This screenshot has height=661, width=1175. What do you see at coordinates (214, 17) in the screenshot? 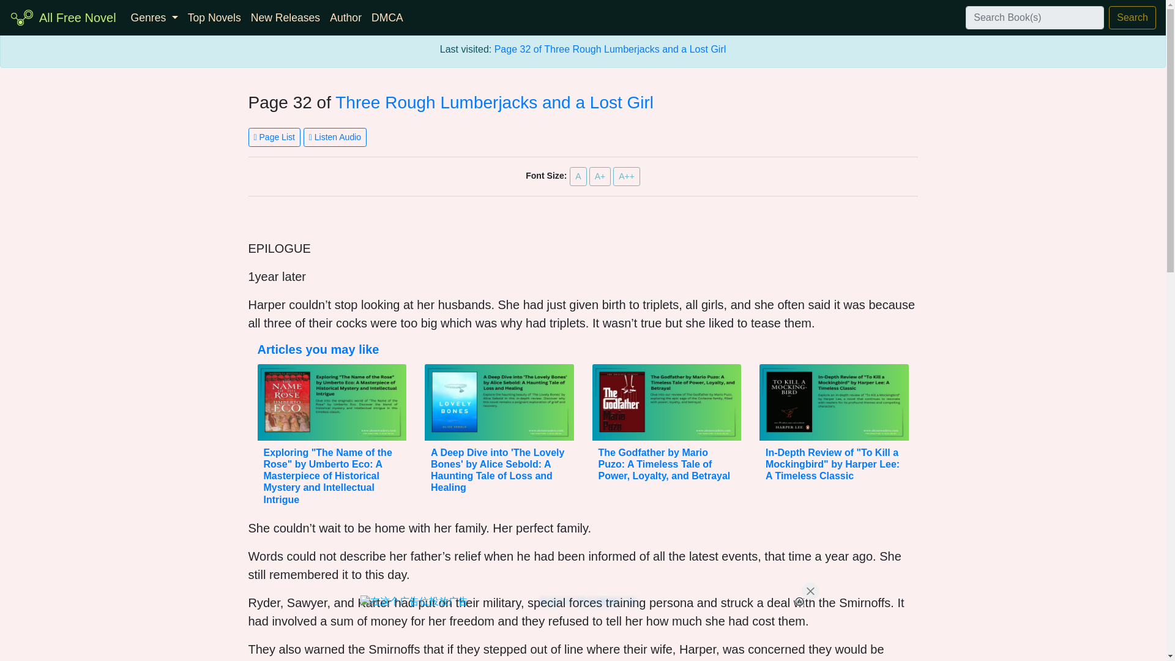
I see `Top Novels` at bounding box center [214, 17].